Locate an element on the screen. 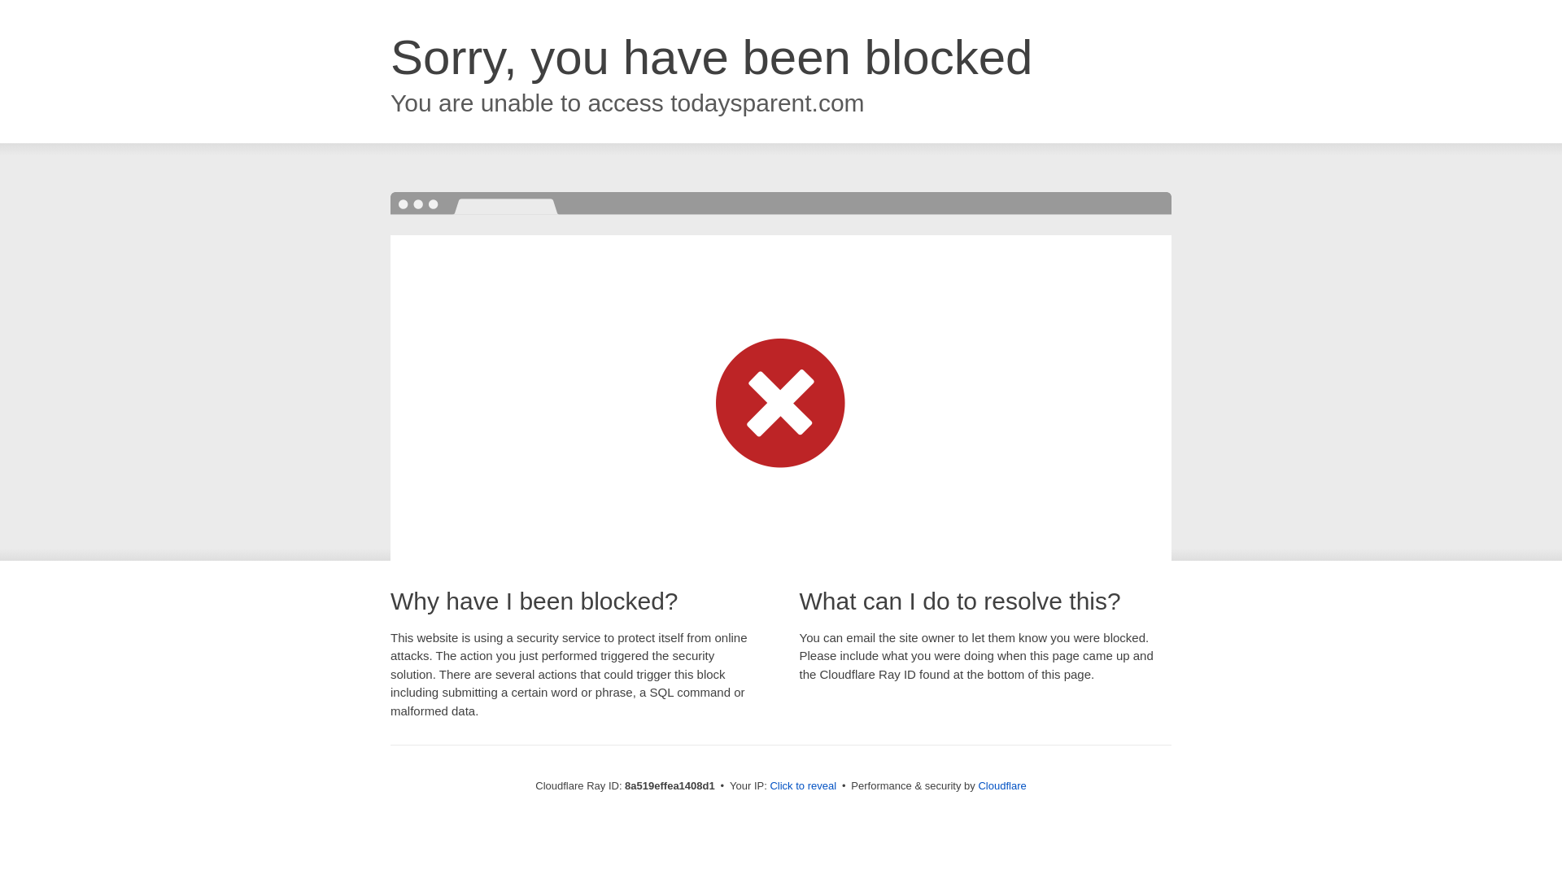 This screenshot has height=879, width=1562. Cloudflare is located at coordinates (1001, 785).